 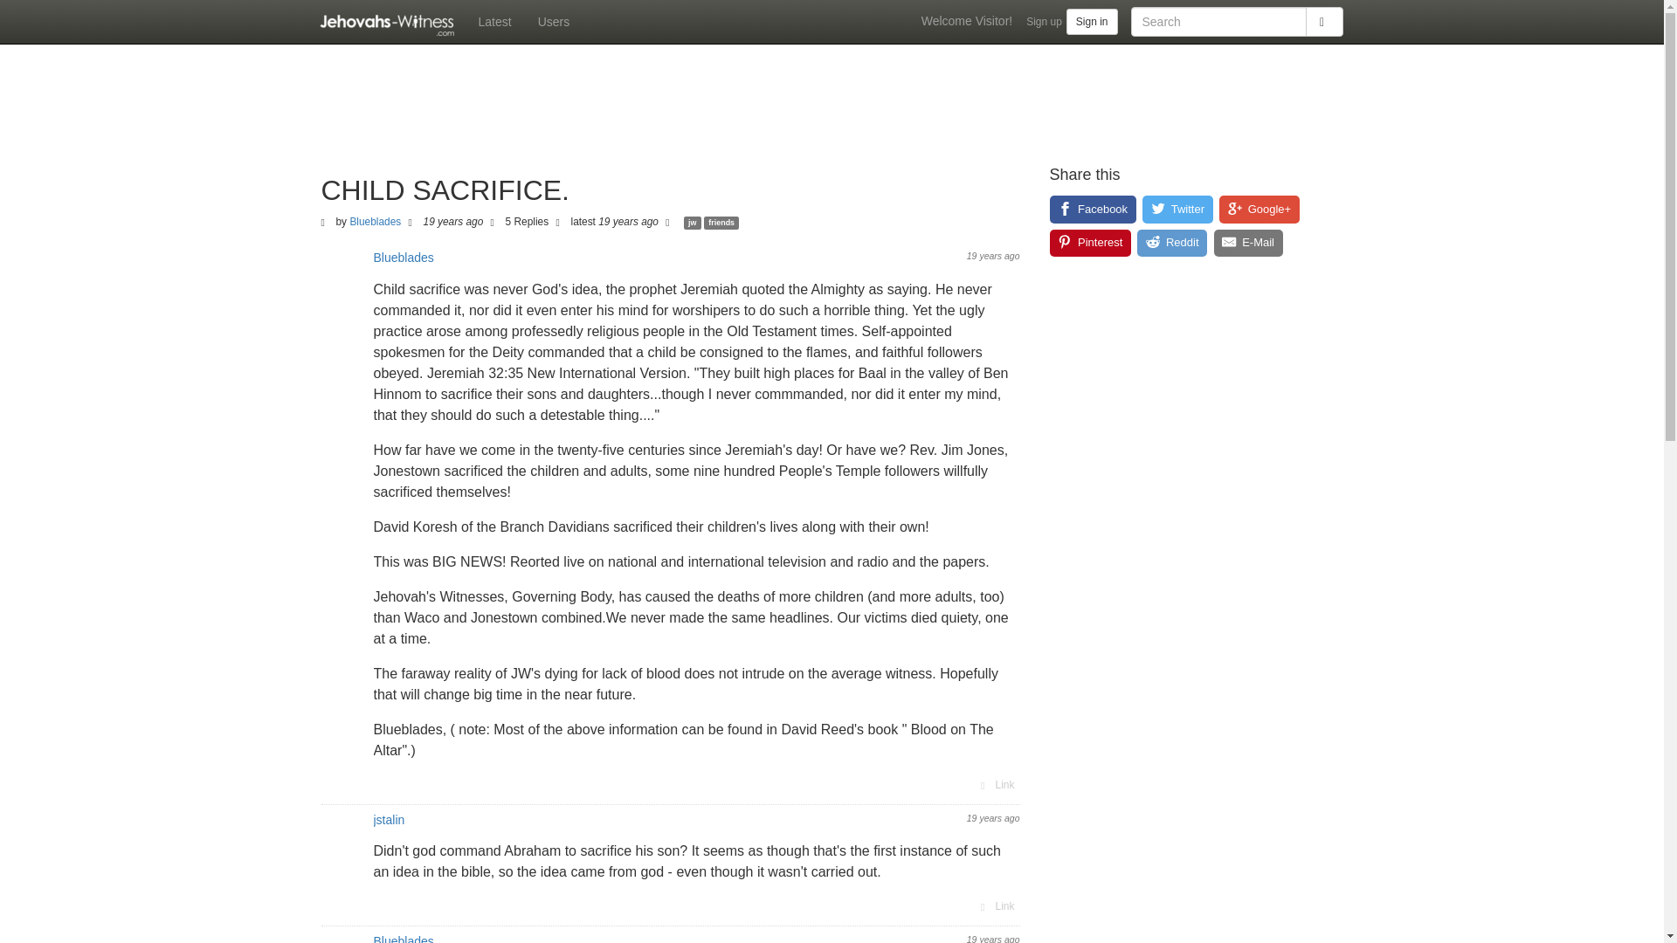 What do you see at coordinates (454, 222) in the screenshot?
I see `Thu, Dec 15 2005, 11:27:00` at bounding box center [454, 222].